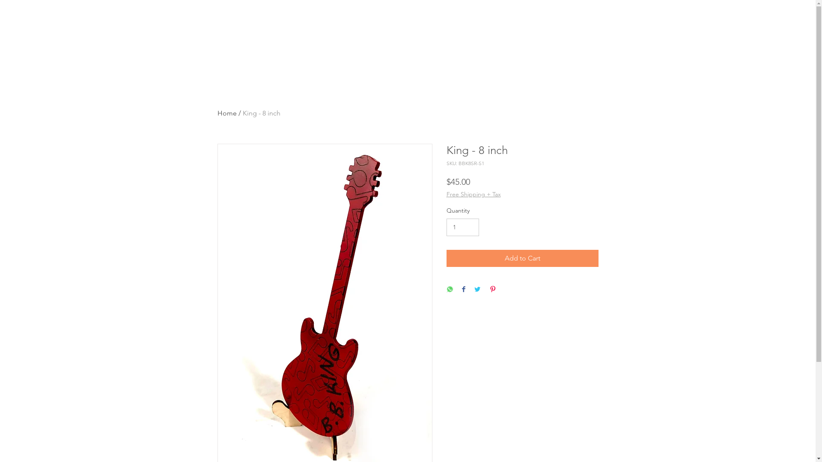 Image resolution: width=822 pixels, height=462 pixels. I want to click on Free Shipping + Tax, so click(474, 194).